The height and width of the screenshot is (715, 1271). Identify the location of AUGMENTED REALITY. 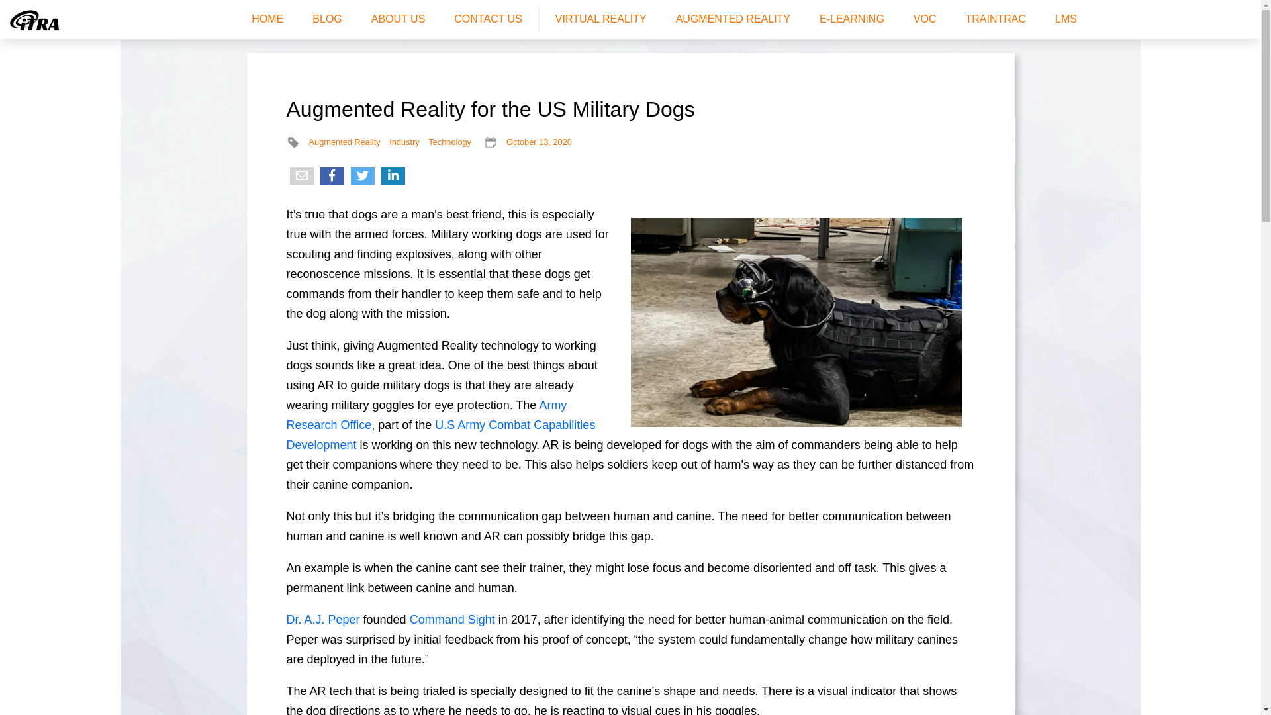
(733, 19).